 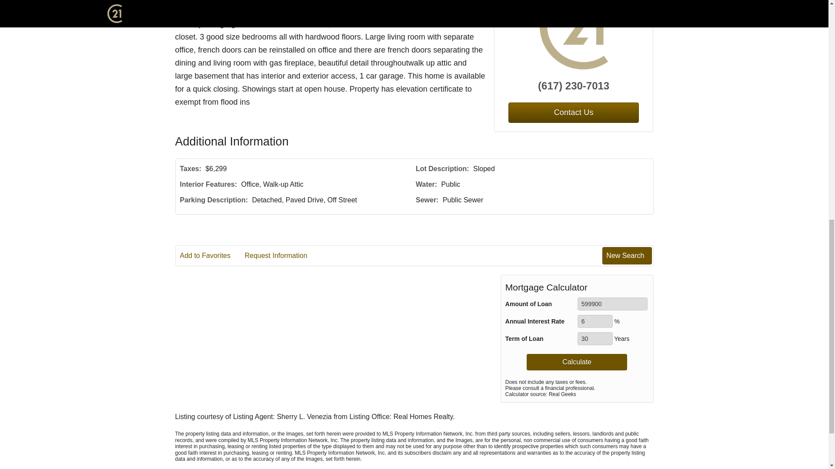 What do you see at coordinates (573, 112) in the screenshot?
I see `Contact Us` at bounding box center [573, 112].